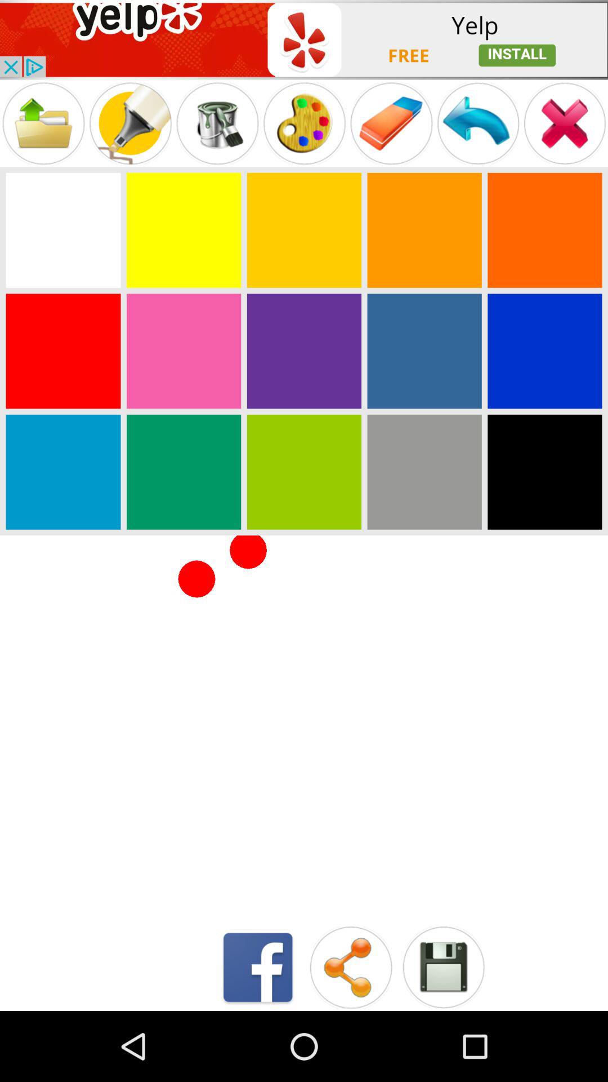  What do you see at coordinates (217, 123) in the screenshot?
I see `brush icon` at bounding box center [217, 123].